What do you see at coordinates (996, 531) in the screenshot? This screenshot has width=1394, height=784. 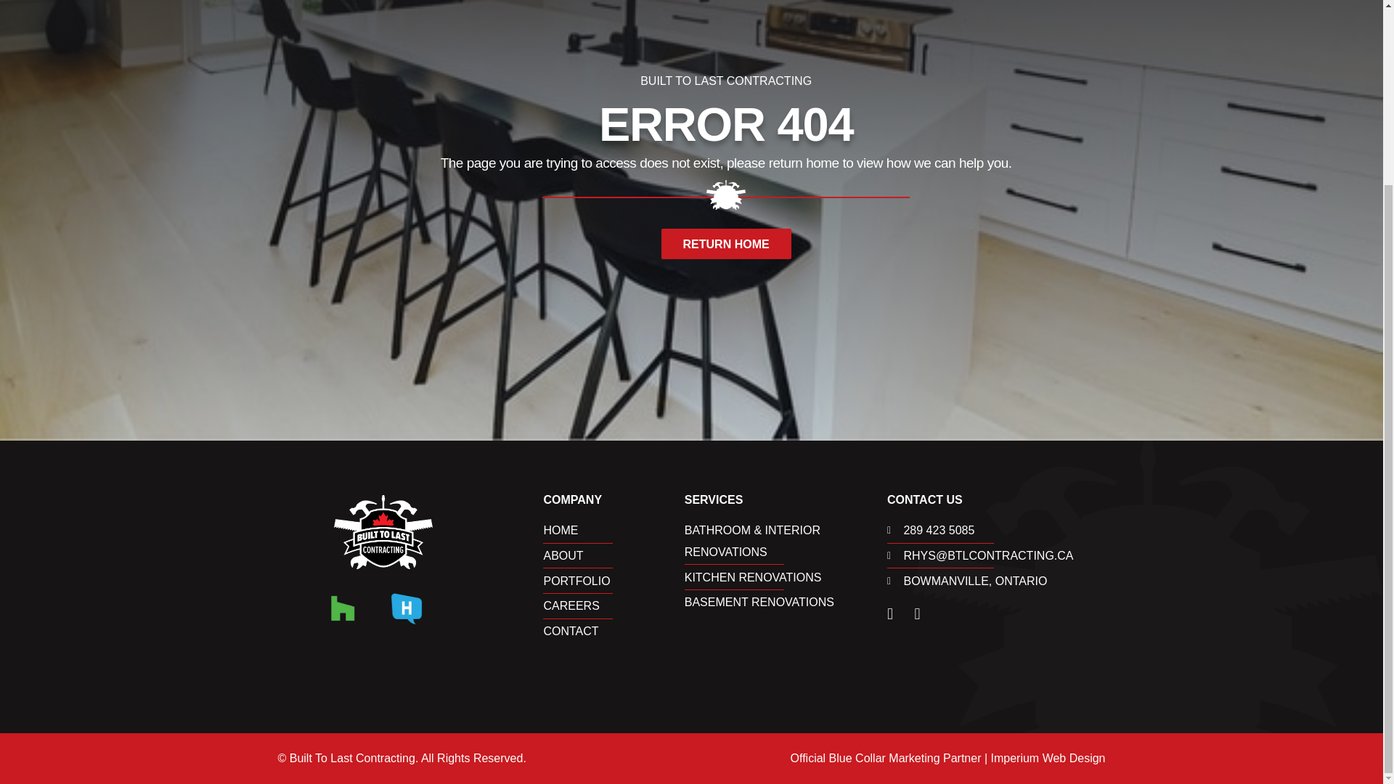 I see `289 423 5085` at bounding box center [996, 531].